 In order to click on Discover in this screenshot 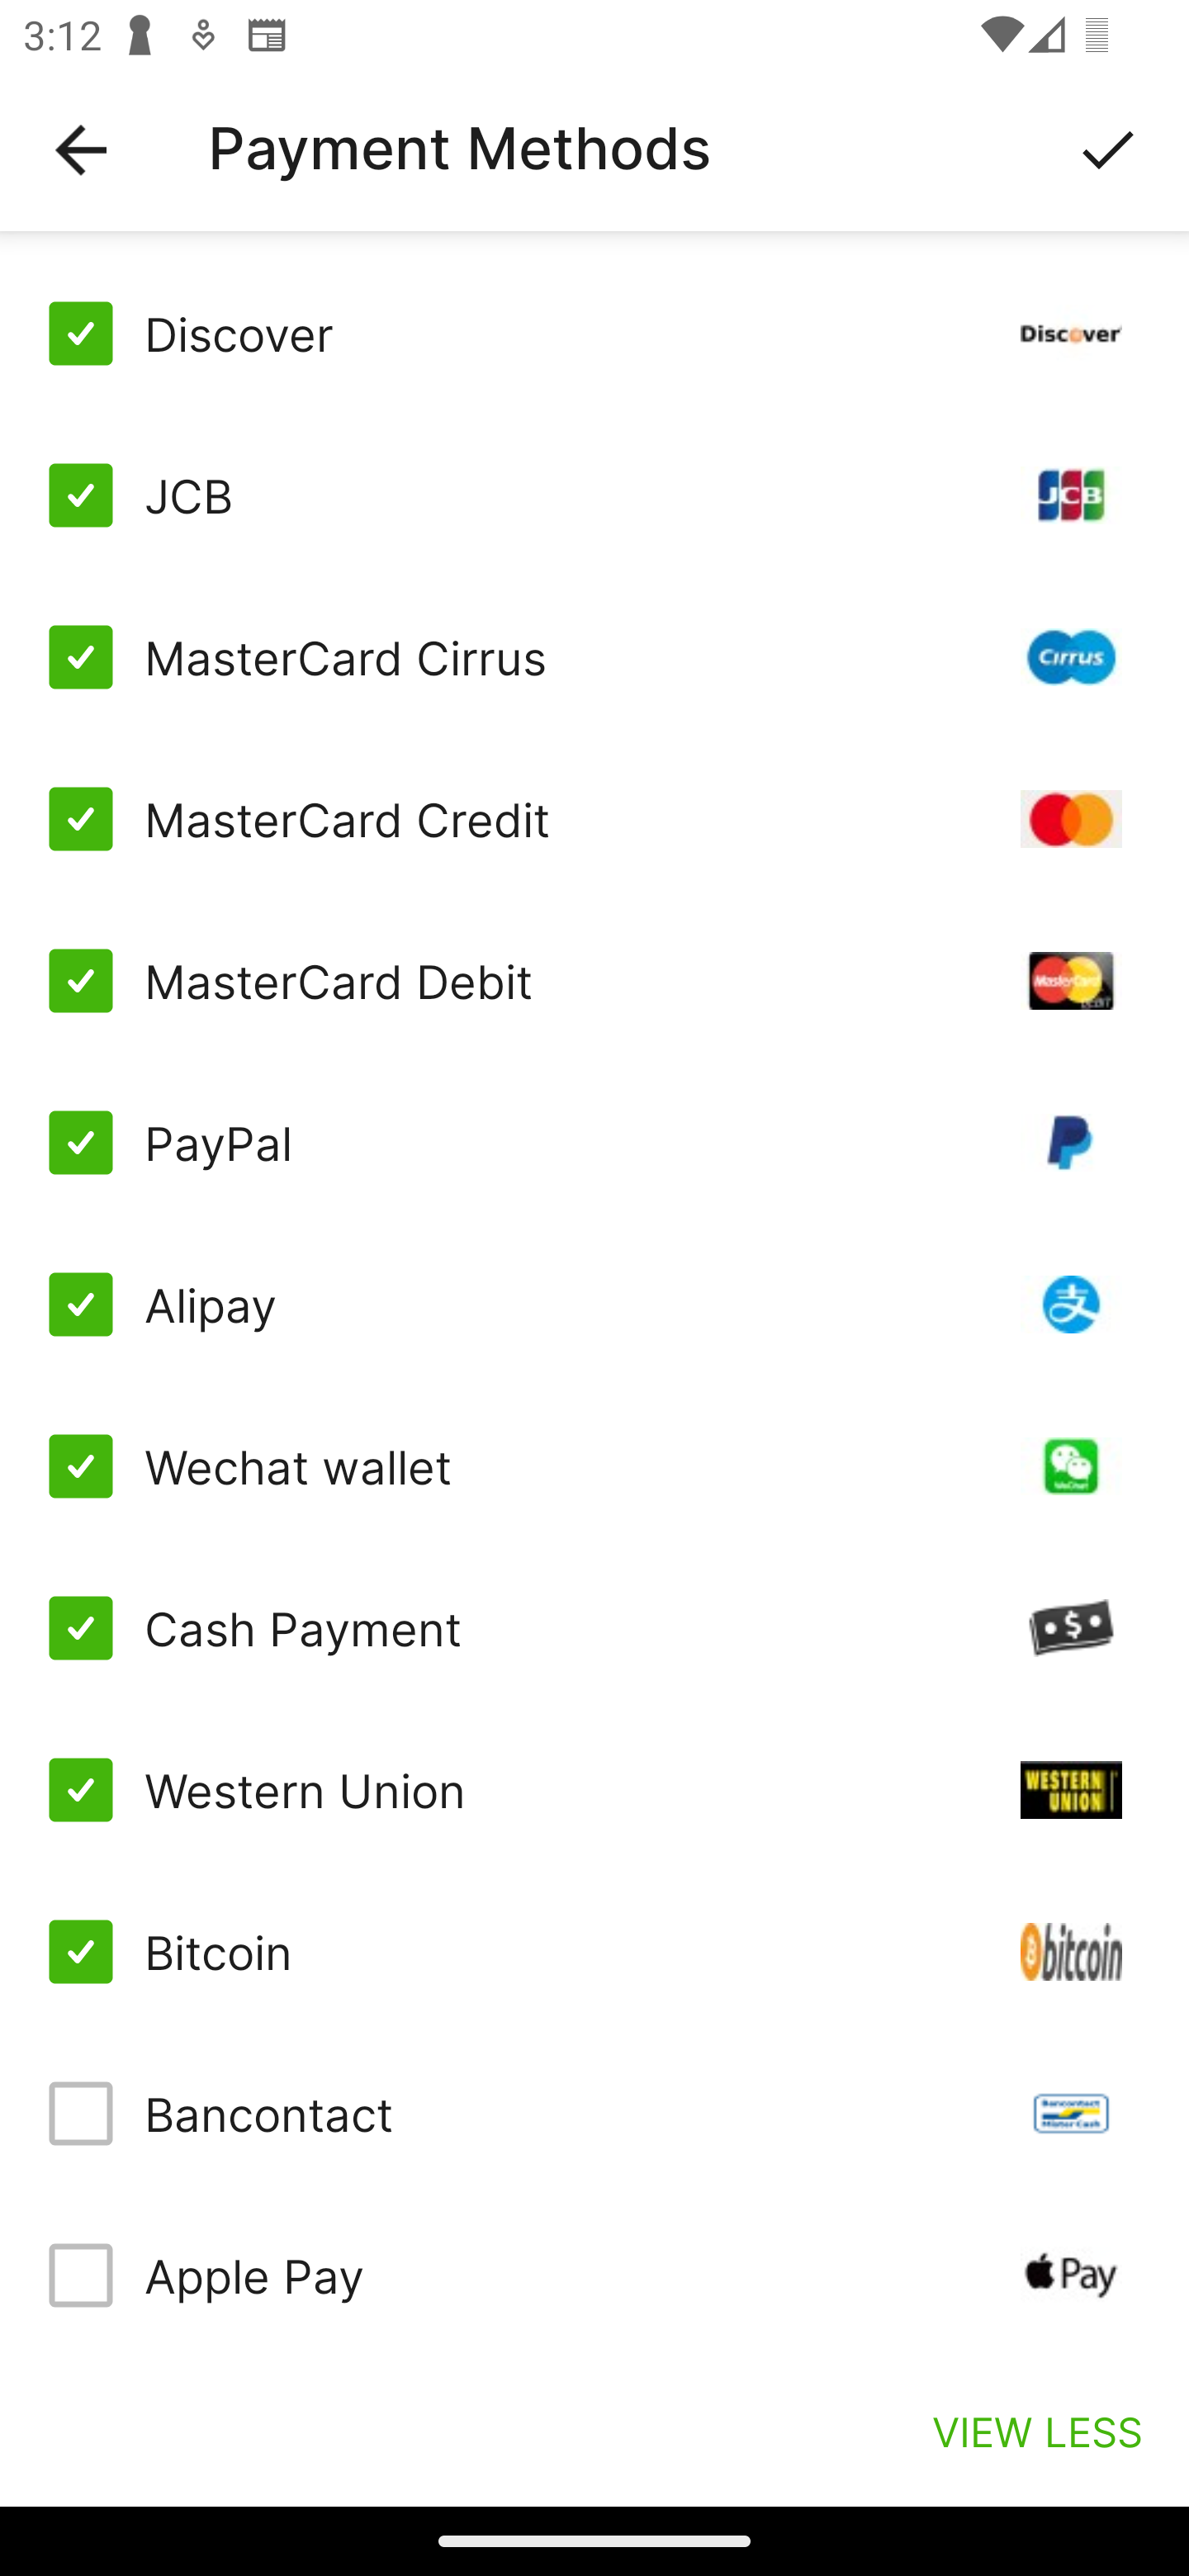, I will do `click(594, 334)`.